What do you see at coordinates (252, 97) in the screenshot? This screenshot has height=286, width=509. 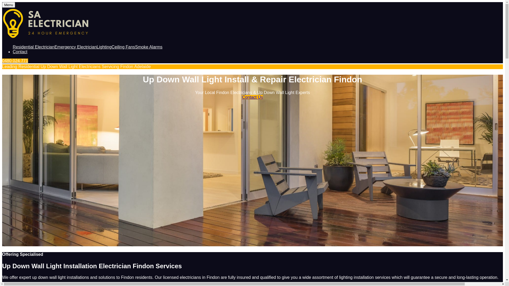 I see `Contact Us` at bounding box center [252, 97].